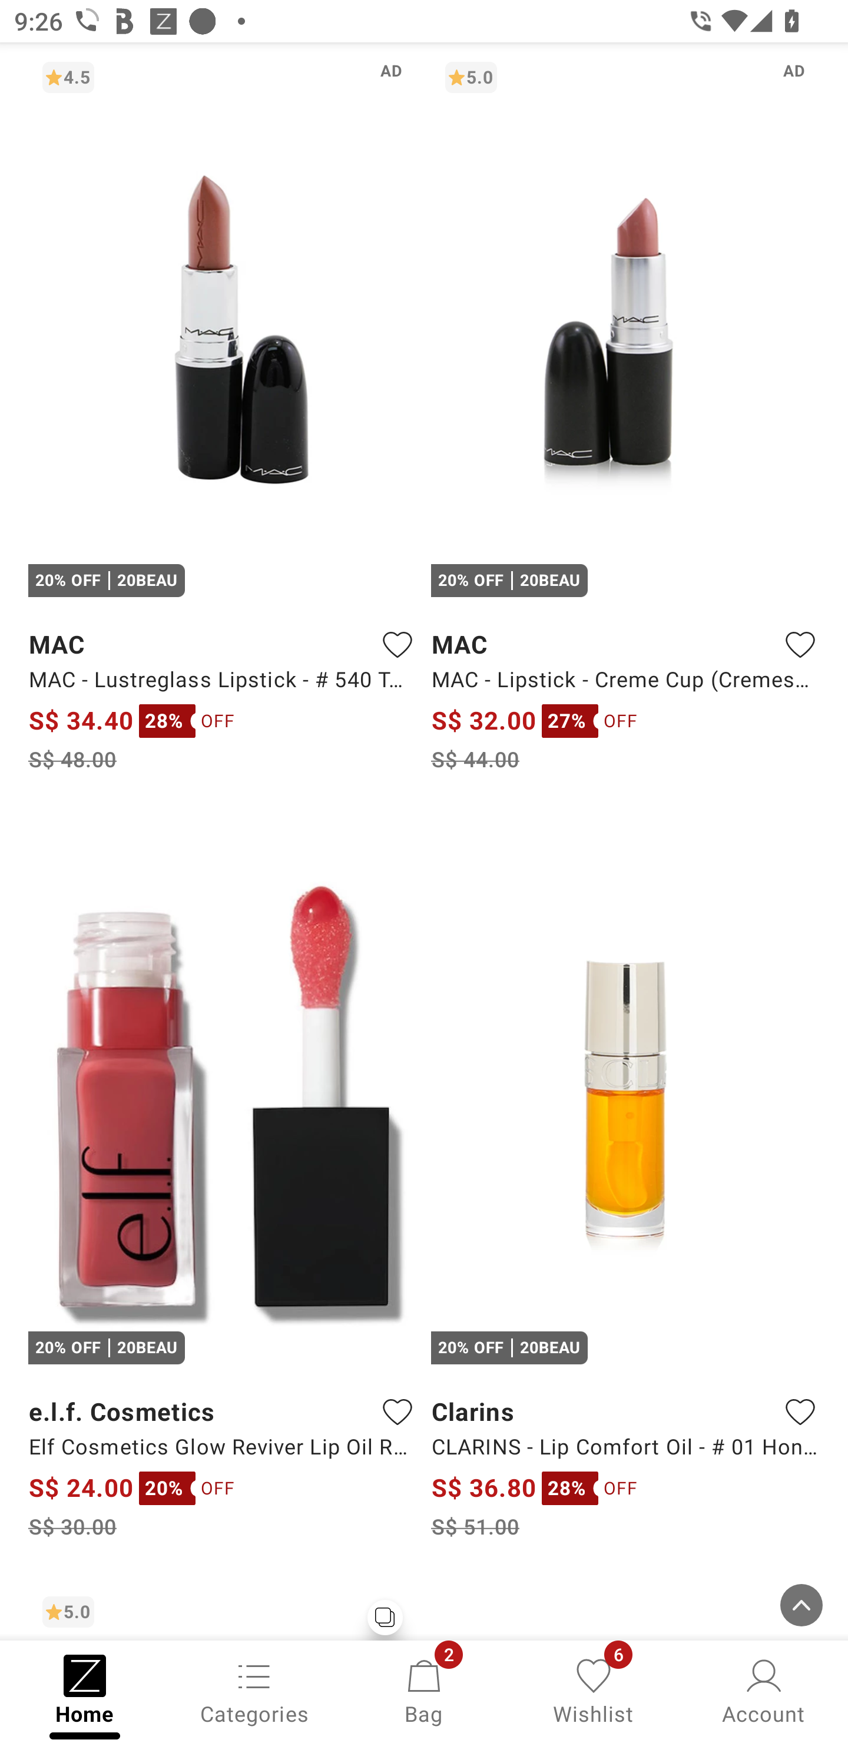  Describe the element at coordinates (594, 1690) in the screenshot. I see `Wishlist, 6 new notifications Wishlist` at that location.